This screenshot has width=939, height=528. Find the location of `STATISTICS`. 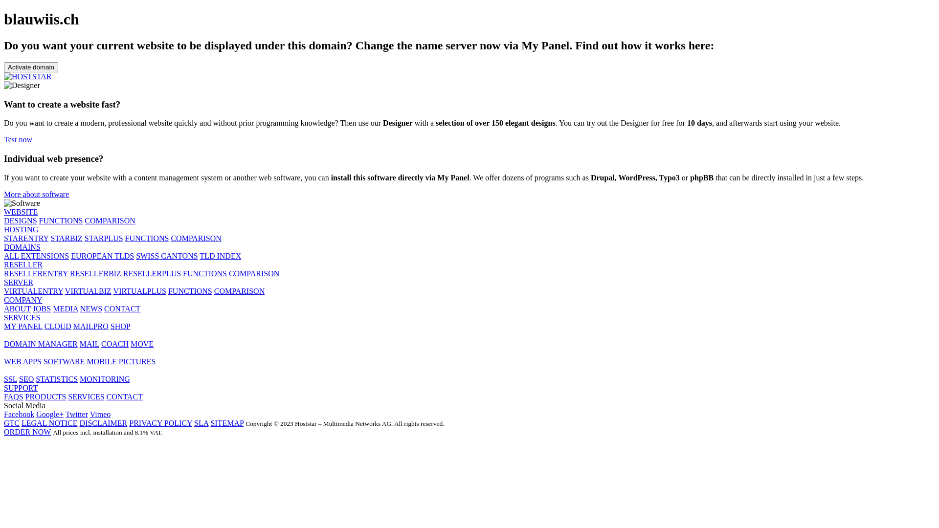

STATISTICS is located at coordinates (57, 379).